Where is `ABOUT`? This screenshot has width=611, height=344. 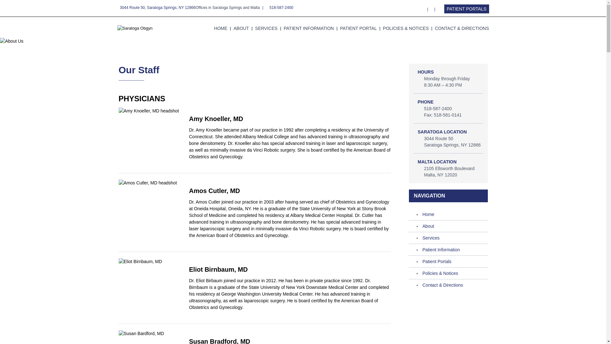
ABOUT is located at coordinates (241, 28).